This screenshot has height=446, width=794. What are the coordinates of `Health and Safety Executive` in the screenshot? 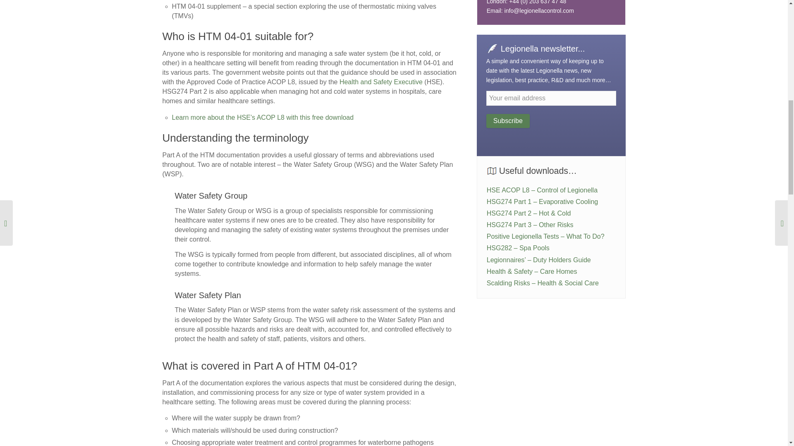 It's located at (381, 82).